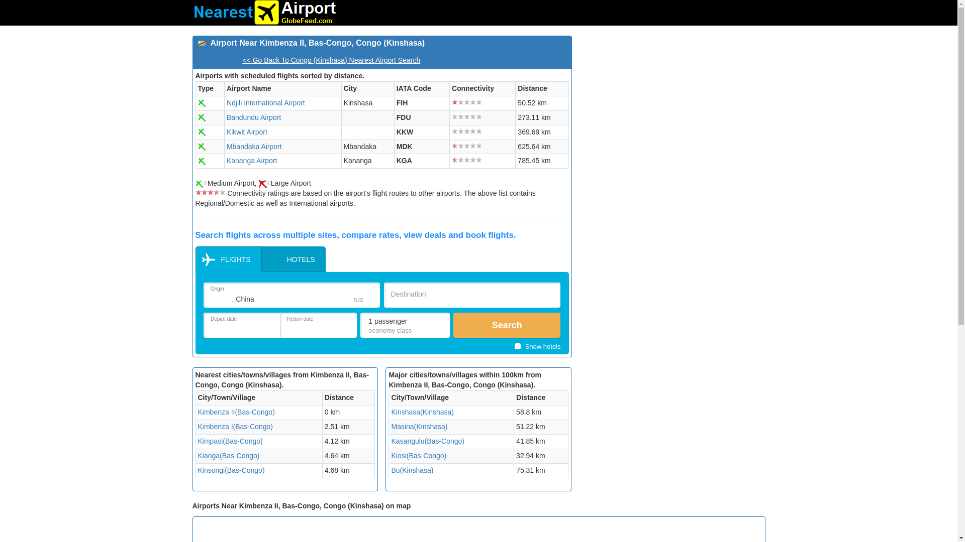  Describe the element at coordinates (718, 530) in the screenshot. I see `Advertisement` at that location.